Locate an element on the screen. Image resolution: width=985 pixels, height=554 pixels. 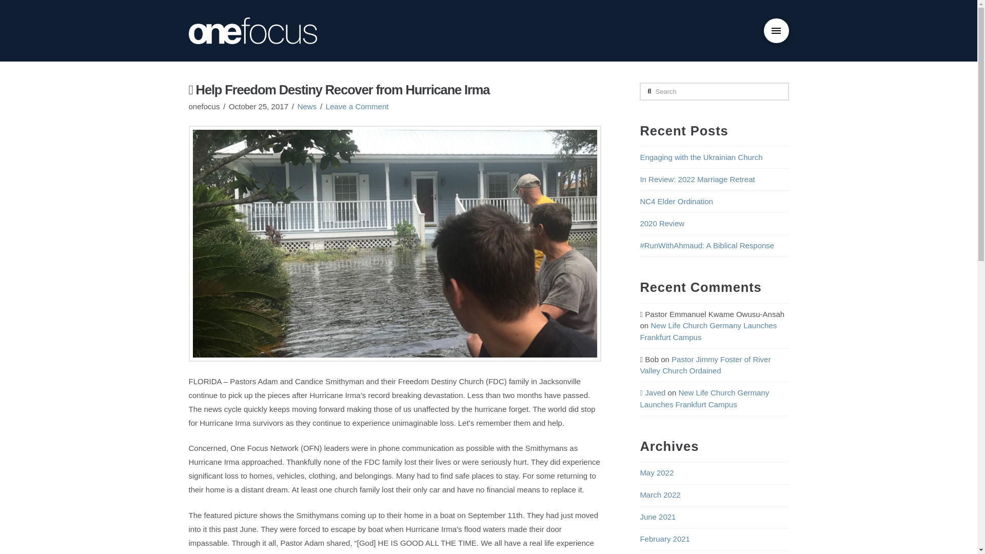
May 2022 is located at coordinates (657, 472).